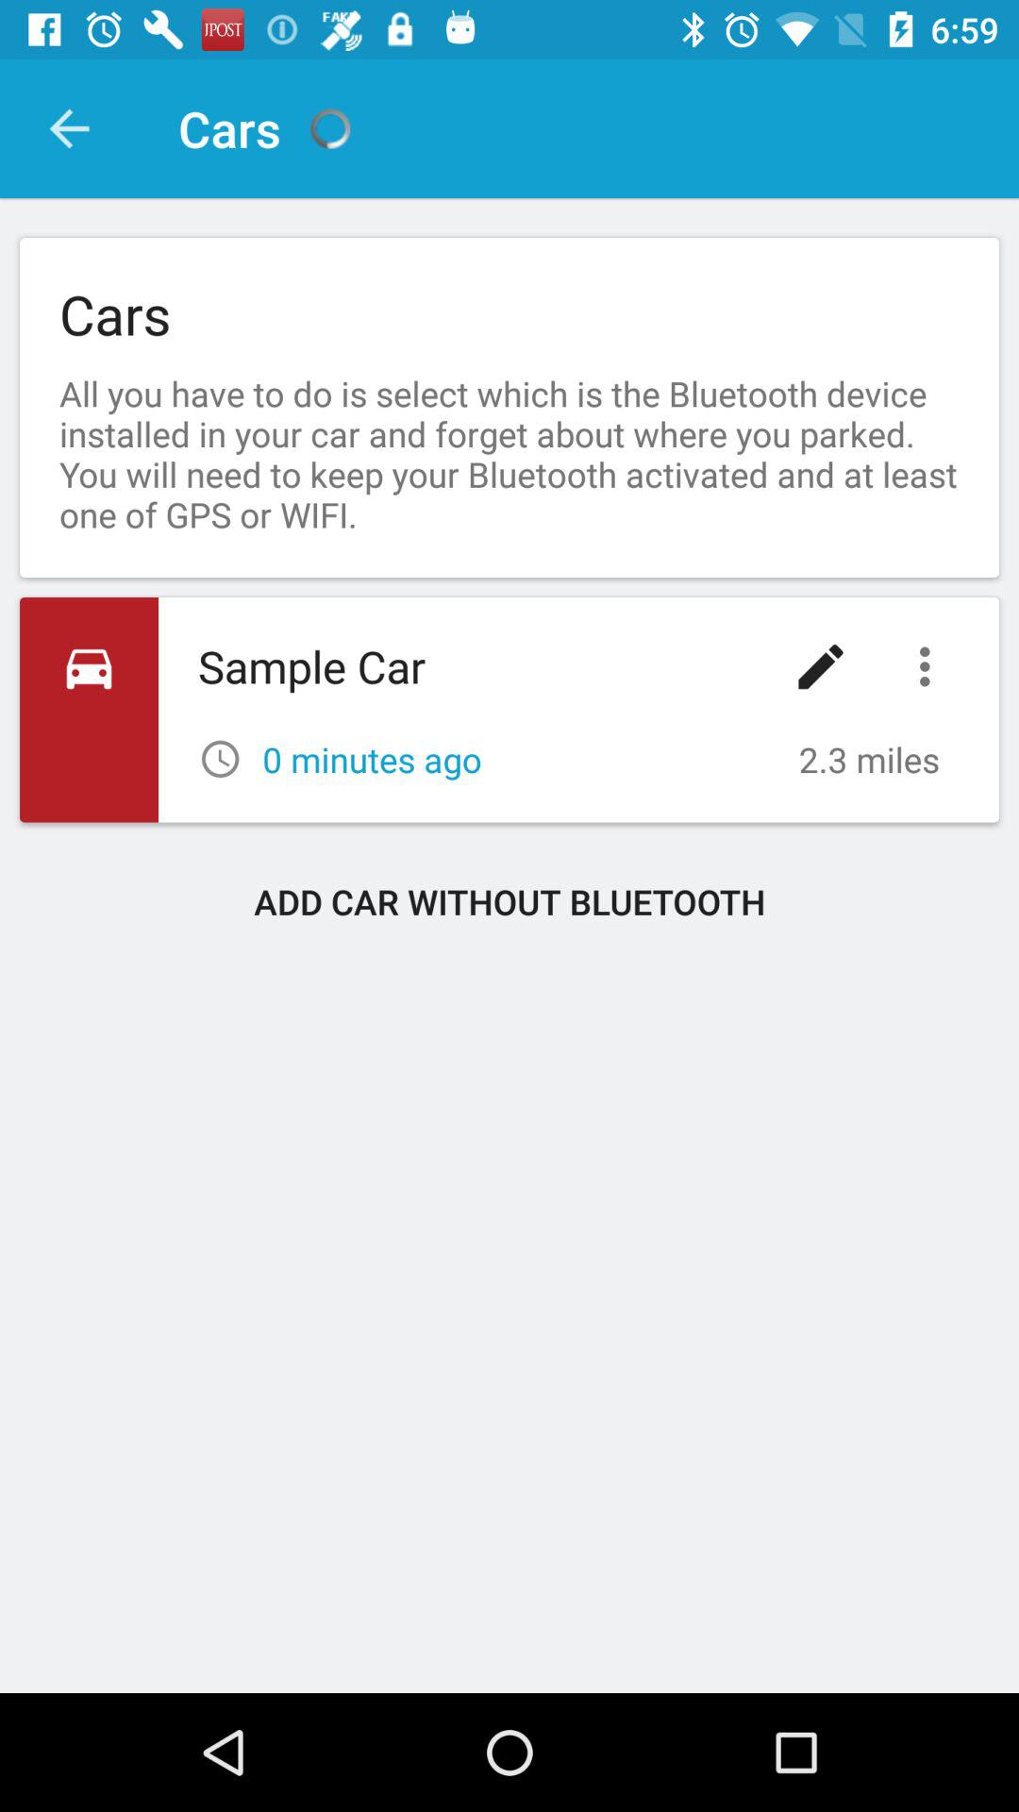 The height and width of the screenshot is (1812, 1019). I want to click on choose item above cars icon, so click(69, 128).